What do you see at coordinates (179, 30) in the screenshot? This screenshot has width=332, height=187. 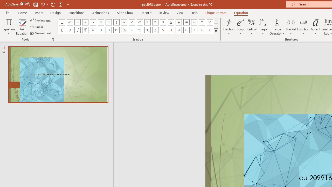 I see `Equation Symbol There Does Not Exist` at bounding box center [179, 30].